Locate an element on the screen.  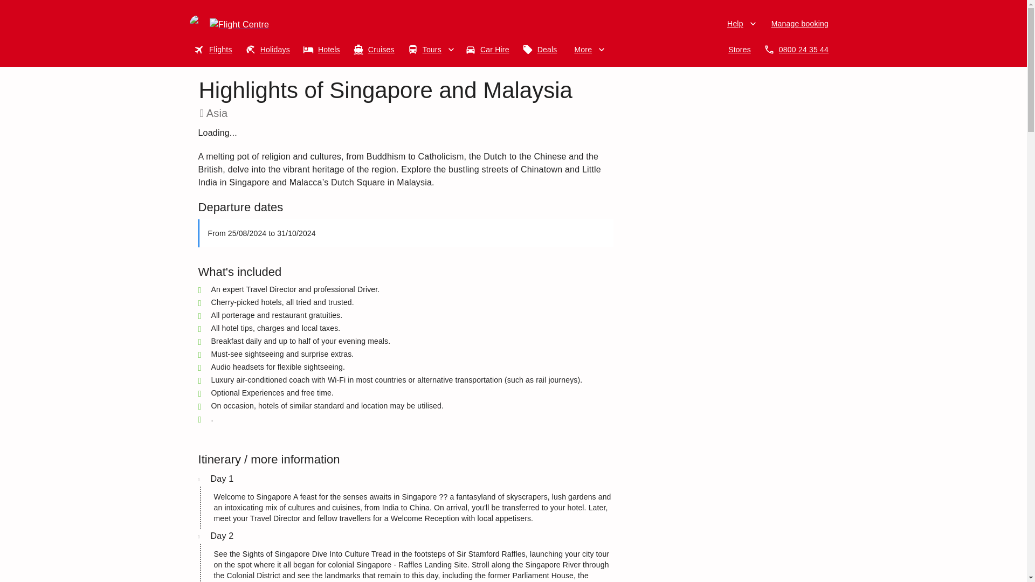
Flights is located at coordinates (215, 50).